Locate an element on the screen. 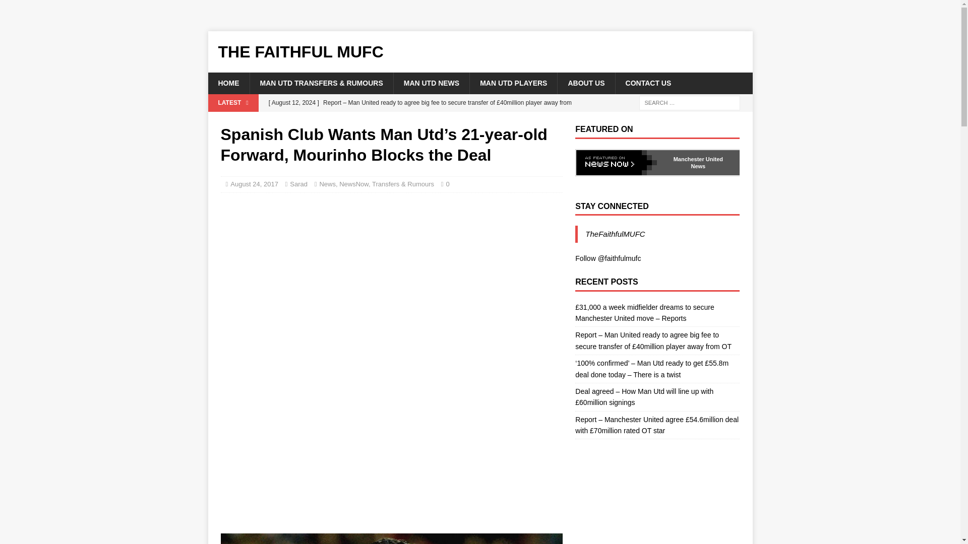 This screenshot has height=544, width=968. THE FAITHFUL MUFC is located at coordinates (480, 51).